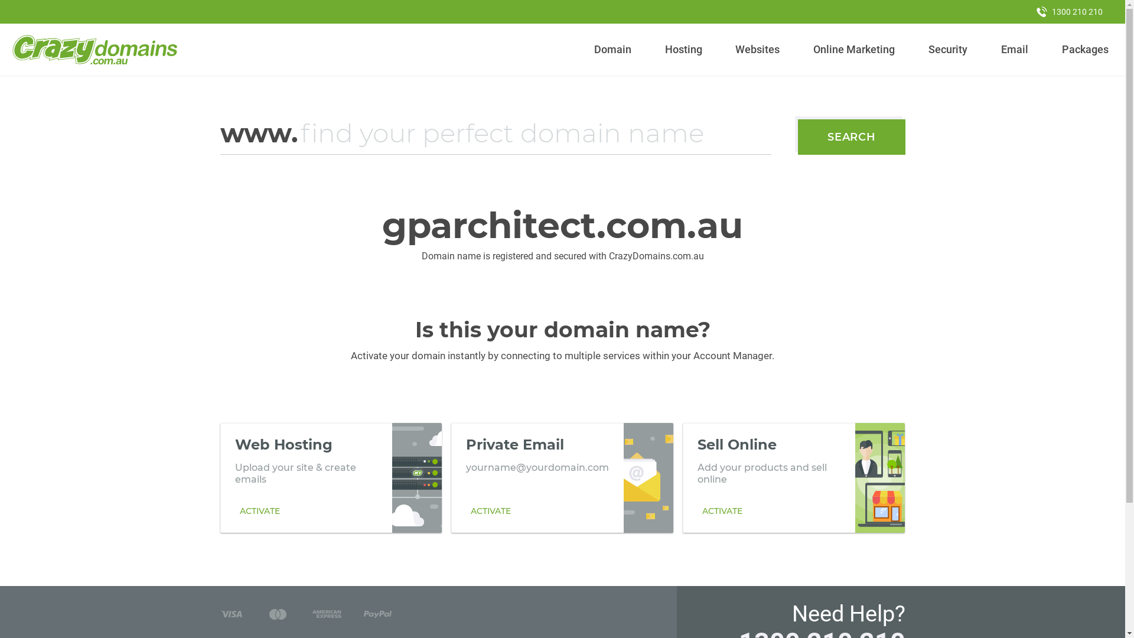 The height and width of the screenshot is (638, 1134). I want to click on Online Marketing, so click(854, 50).